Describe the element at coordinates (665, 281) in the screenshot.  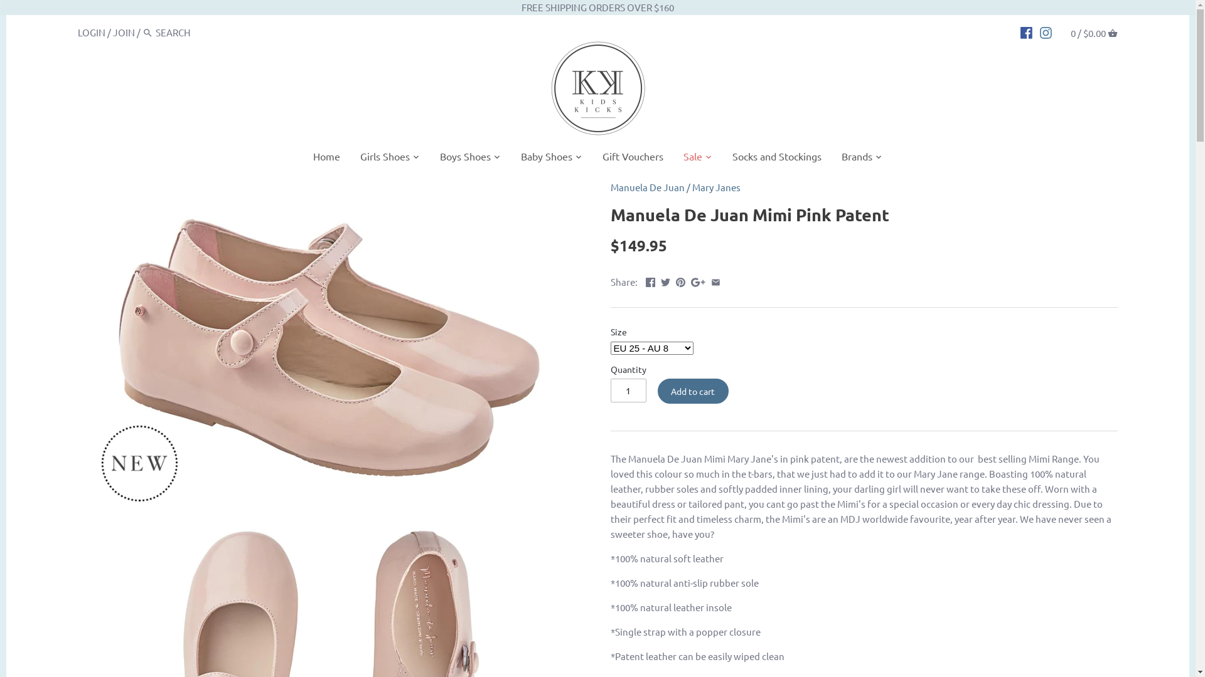
I see `Twitter` at that location.